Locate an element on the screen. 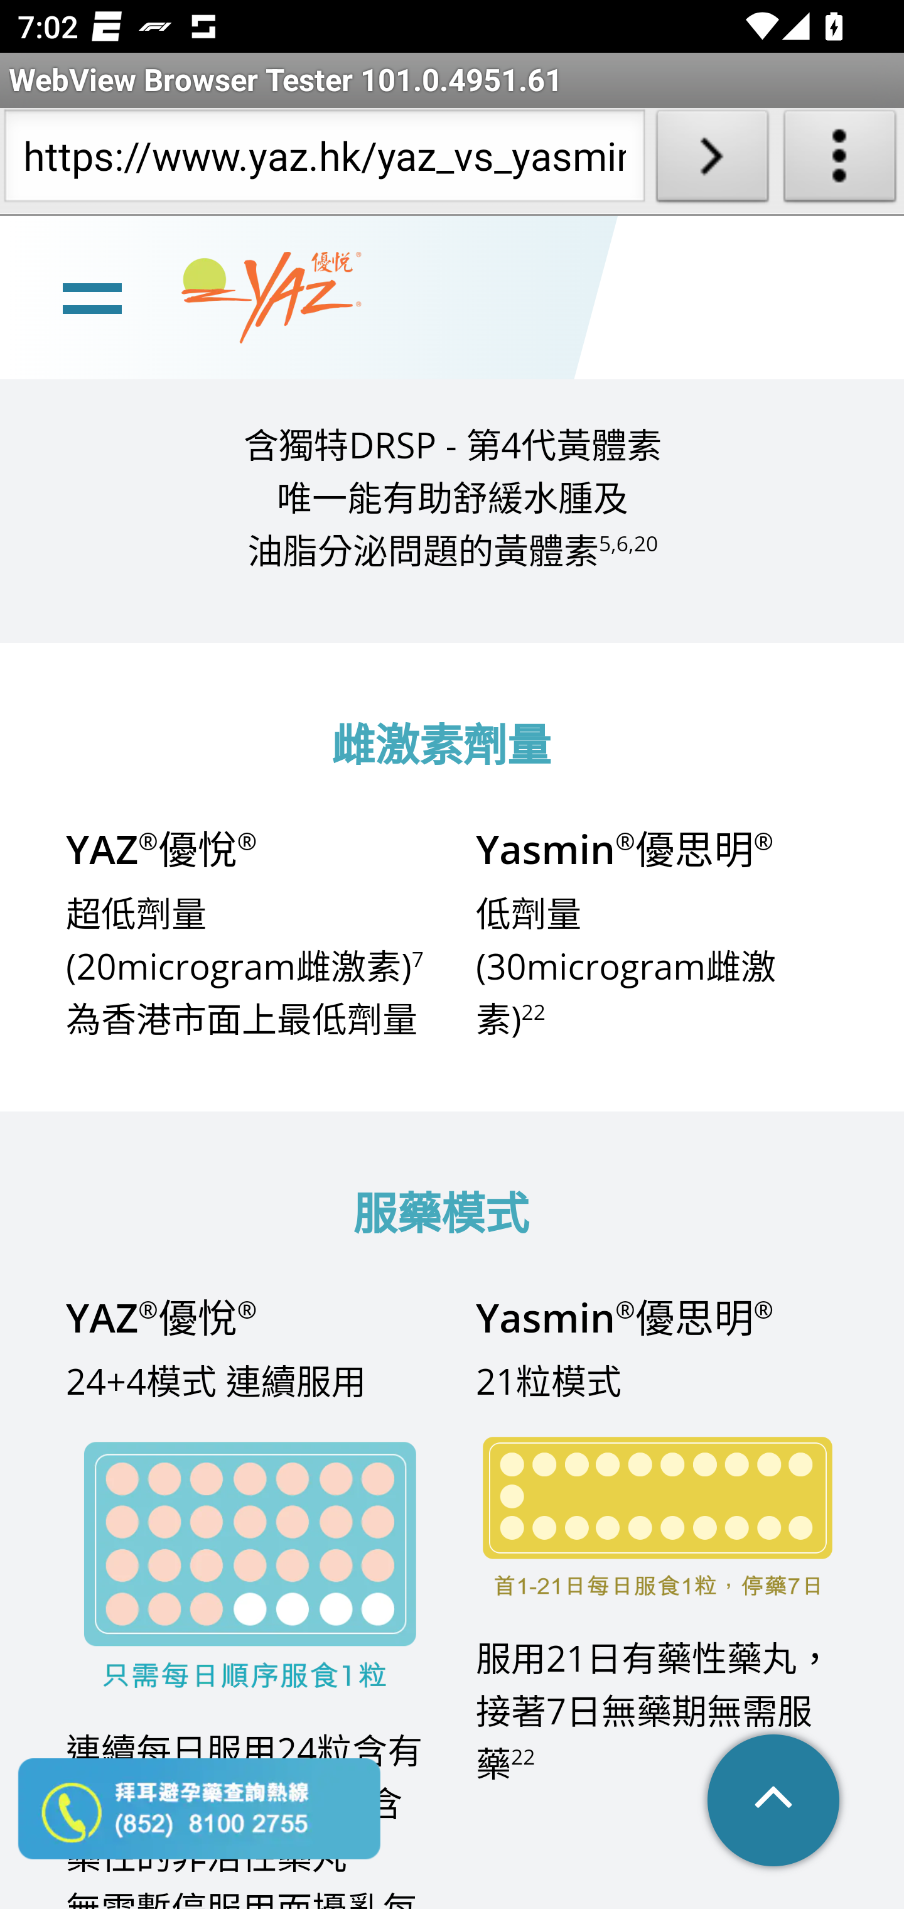 The width and height of the screenshot is (904, 1909). line Toggle burger menu is located at coordinates (92, 296).